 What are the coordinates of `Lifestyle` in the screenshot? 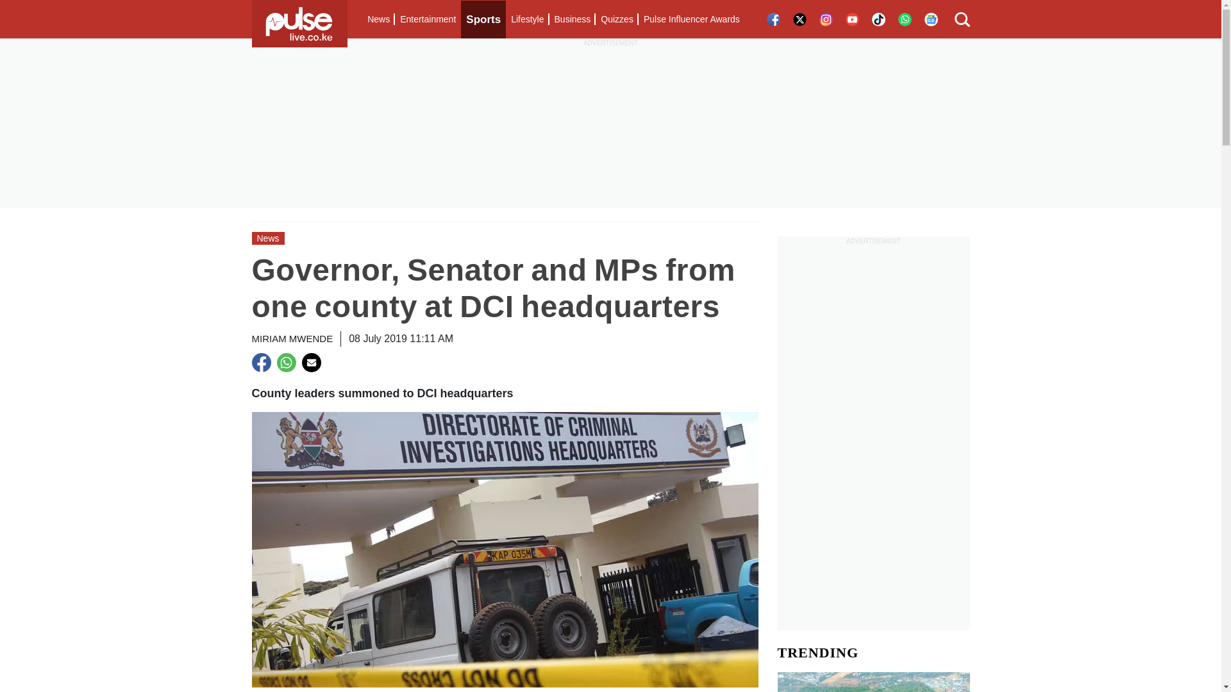 It's located at (527, 19).